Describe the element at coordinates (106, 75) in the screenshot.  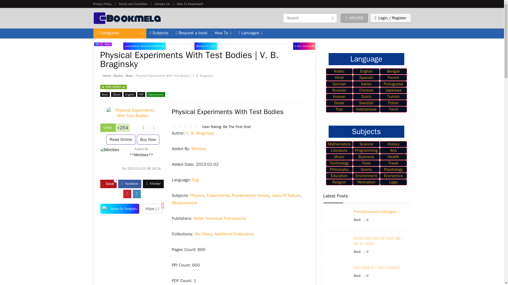
I see `Home` at that location.